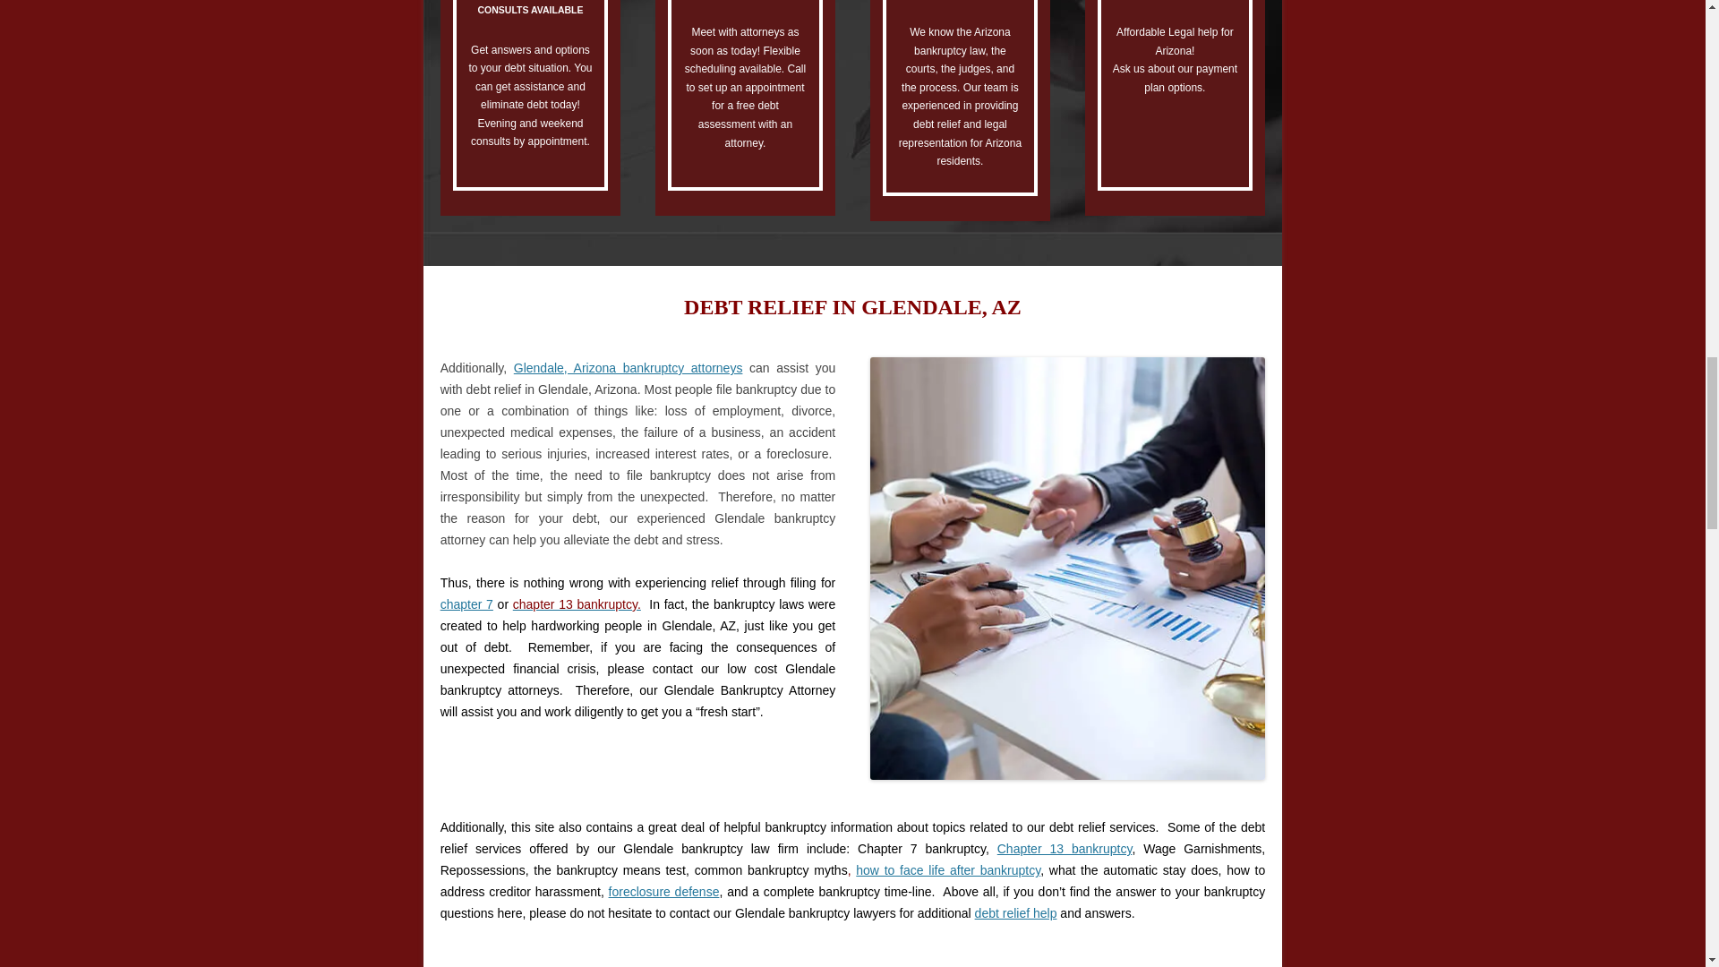 This screenshot has height=967, width=1719. I want to click on Filing Chapter 13 in Glendale, so click(1065, 848).